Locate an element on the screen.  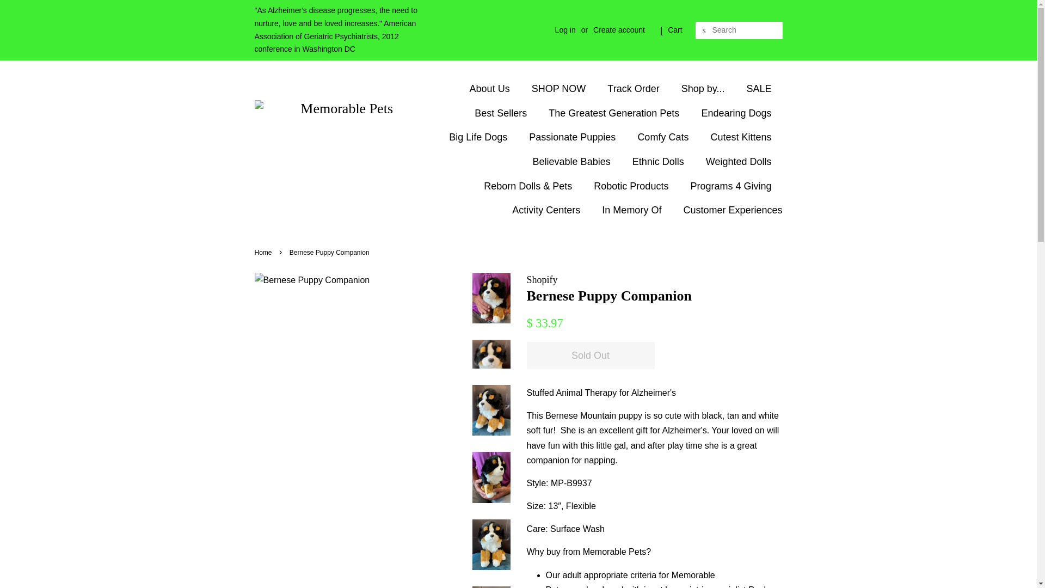
SALE is located at coordinates (760, 89).